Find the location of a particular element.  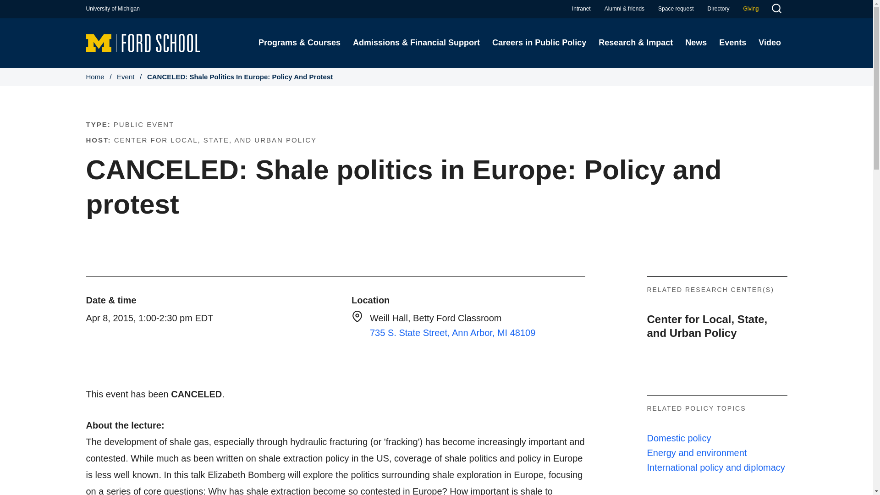

A connected community to each other, and to the world is located at coordinates (624, 9).